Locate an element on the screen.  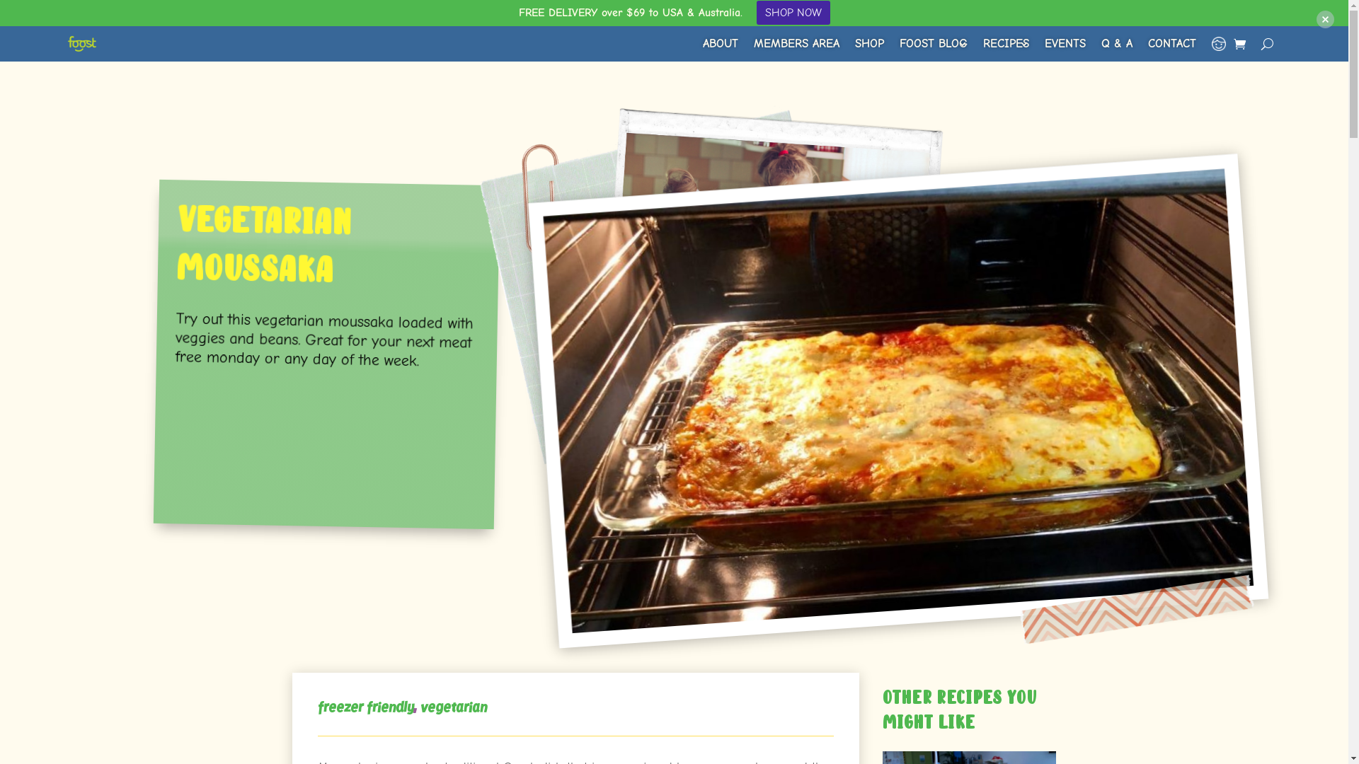
SHOP is located at coordinates (869, 44).